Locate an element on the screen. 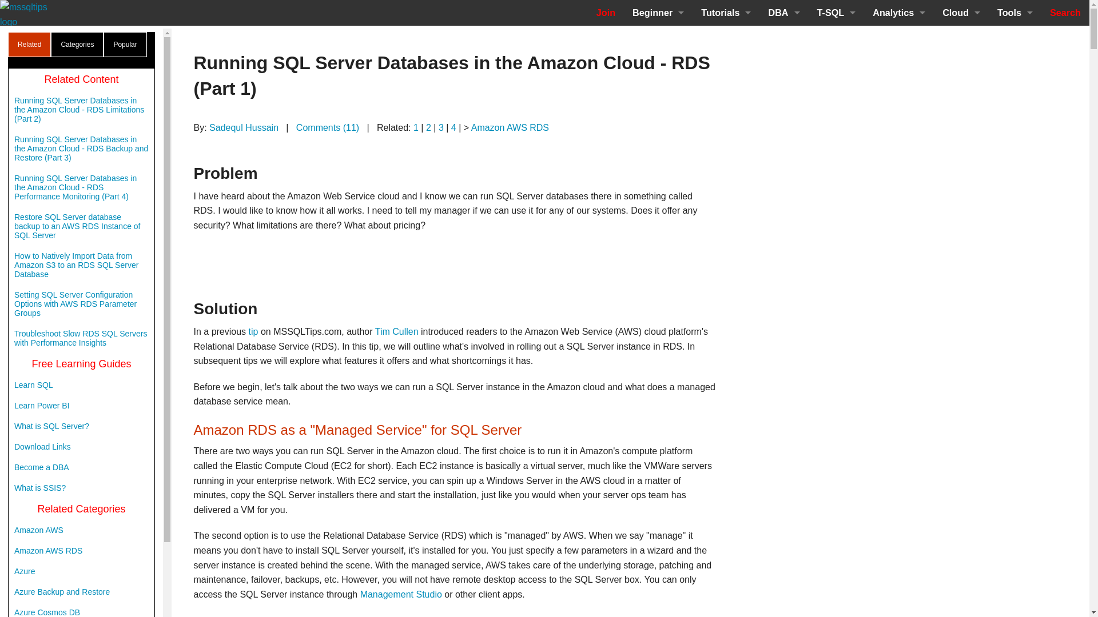  SQL Server Download Links is located at coordinates (658, 115).